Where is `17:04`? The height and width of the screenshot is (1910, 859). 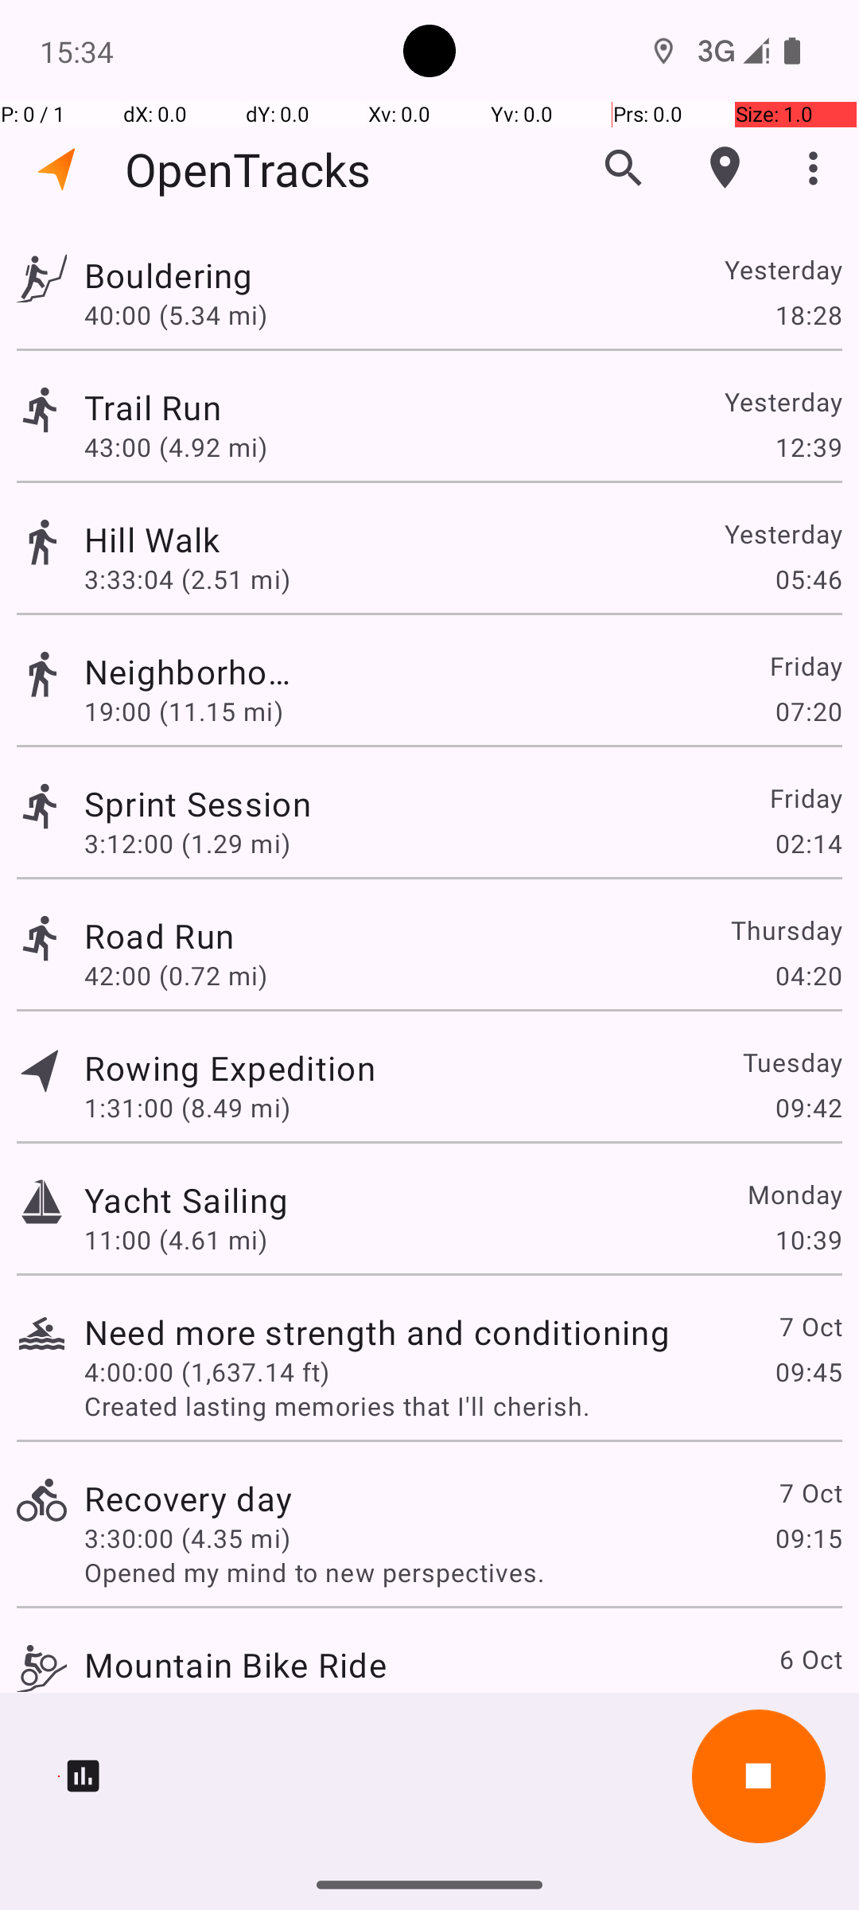
17:04 is located at coordinates (808, 1705).